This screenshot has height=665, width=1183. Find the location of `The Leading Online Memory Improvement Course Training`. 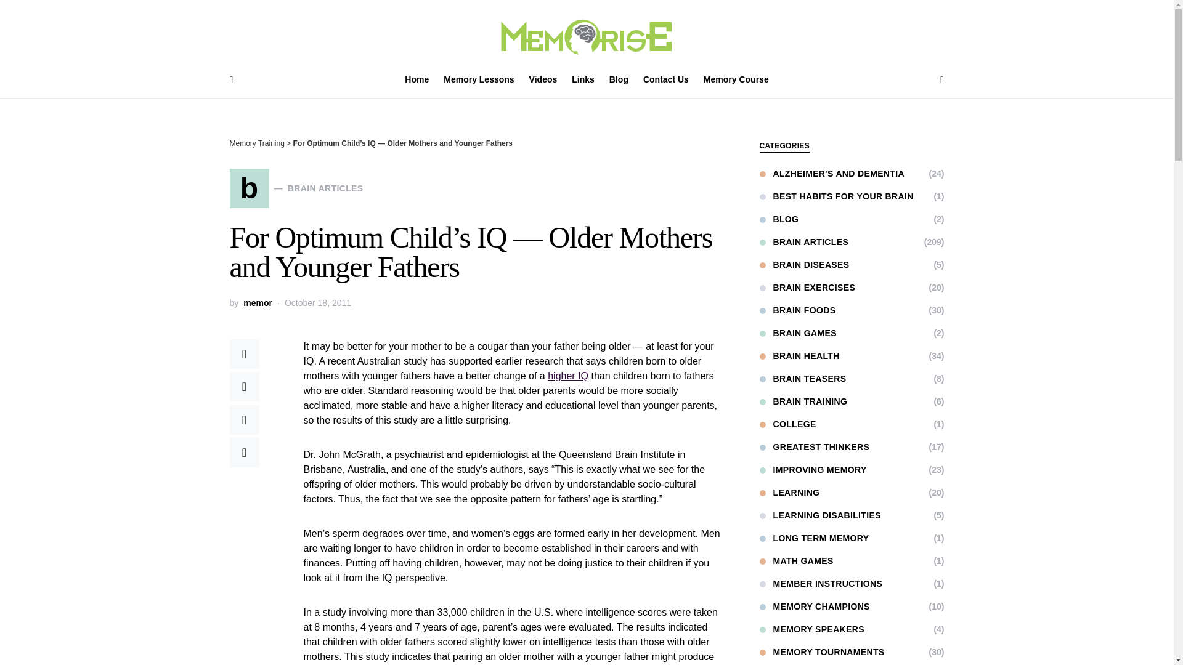

The Leading Online Memory Improvement Course Training is located at coordinates (666, 80).